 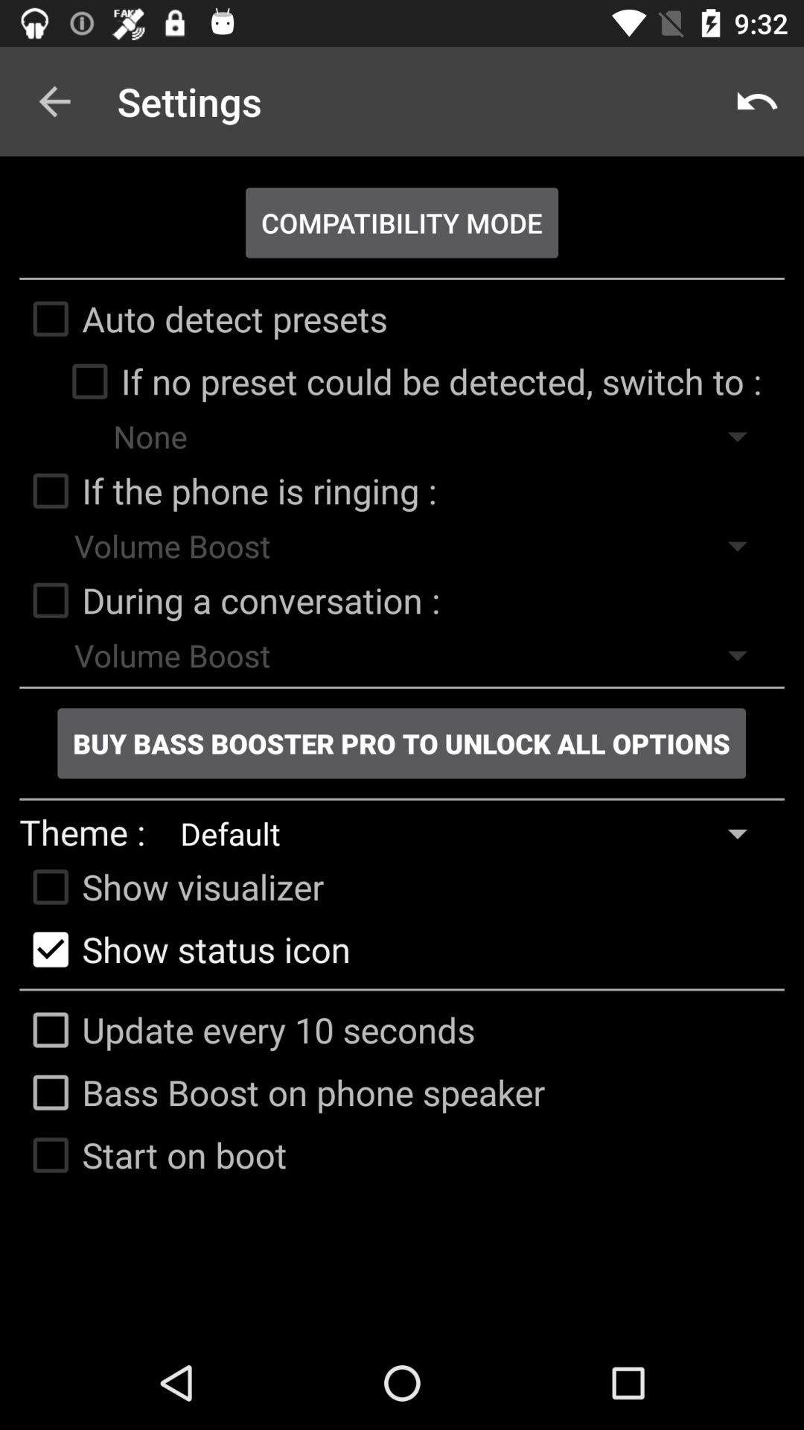 What do you see at coordinates (409, 381) in the screenshot?
I see `open the item above the none item` at bounding box center [409, 381].